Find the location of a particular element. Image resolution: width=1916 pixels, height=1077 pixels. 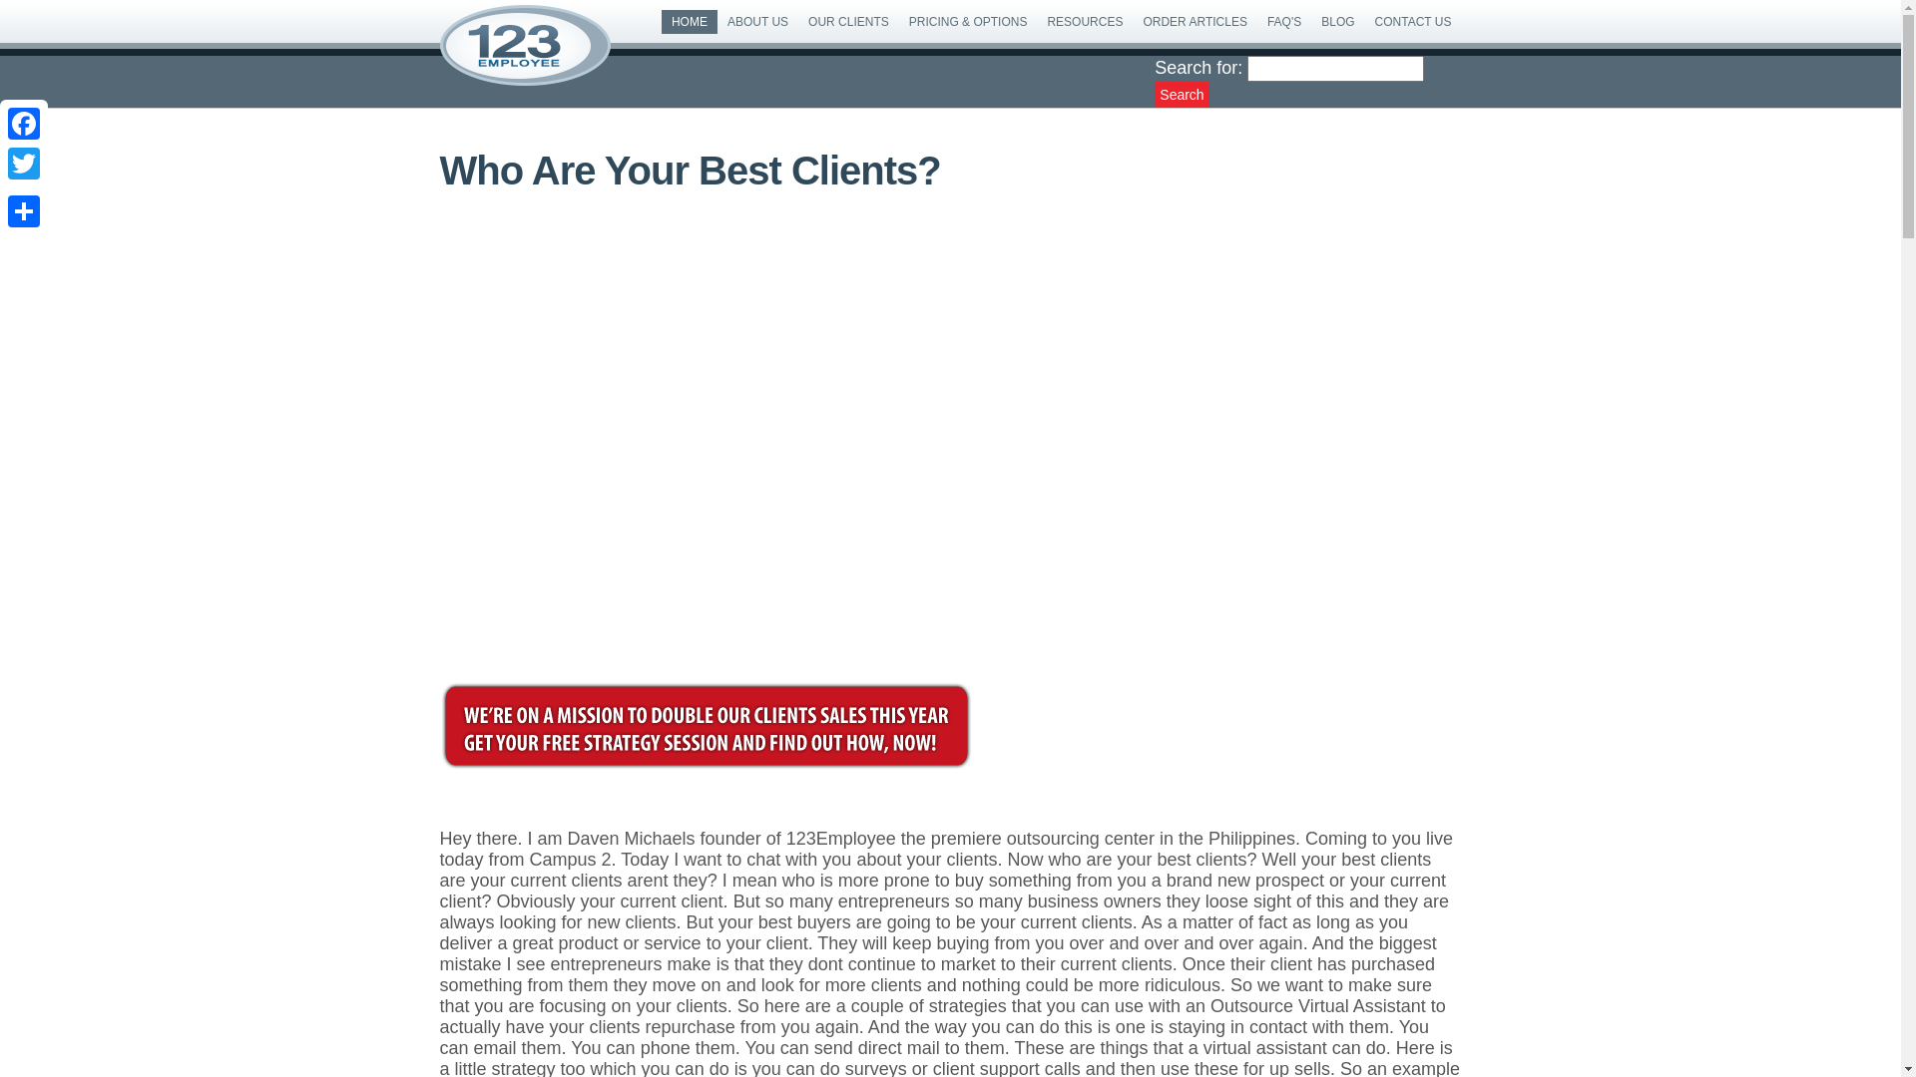

Search is located at coordinates (1182, 95).